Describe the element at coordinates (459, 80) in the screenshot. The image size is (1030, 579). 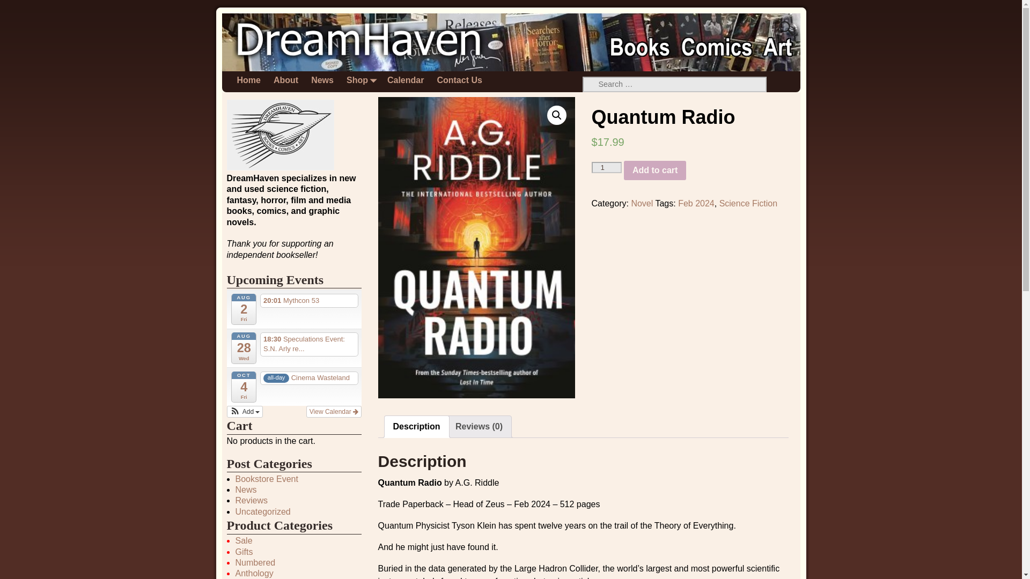
I see `Contact Us` at that location.